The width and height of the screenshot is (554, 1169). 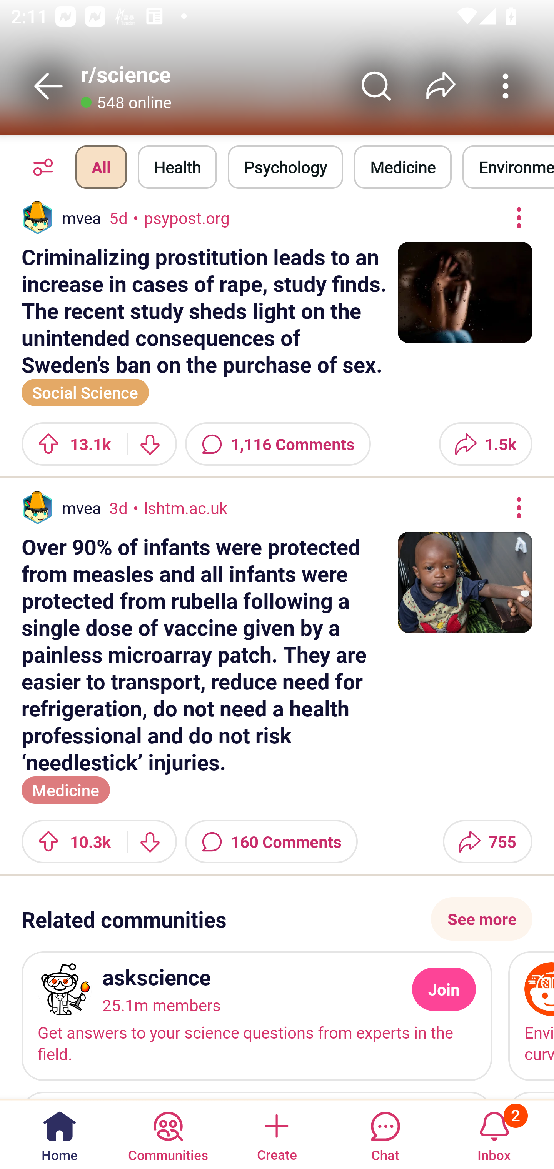 I want to click on Communities, so click(x=168, y=1134).